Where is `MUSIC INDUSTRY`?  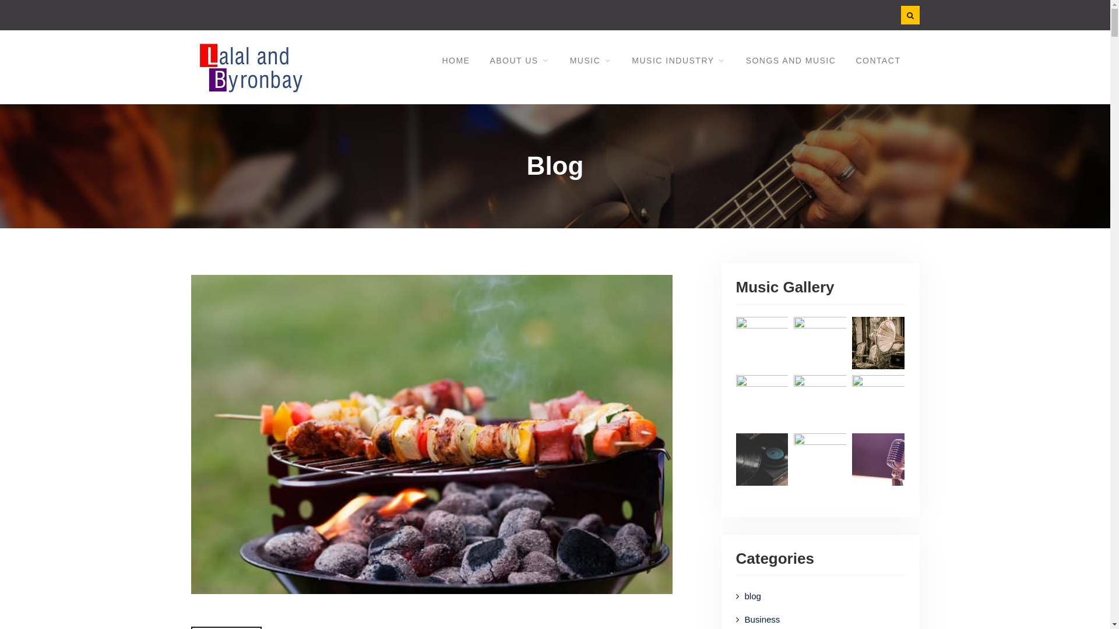 MUSIC INDUSTRY is located at coordinates (678, 61).